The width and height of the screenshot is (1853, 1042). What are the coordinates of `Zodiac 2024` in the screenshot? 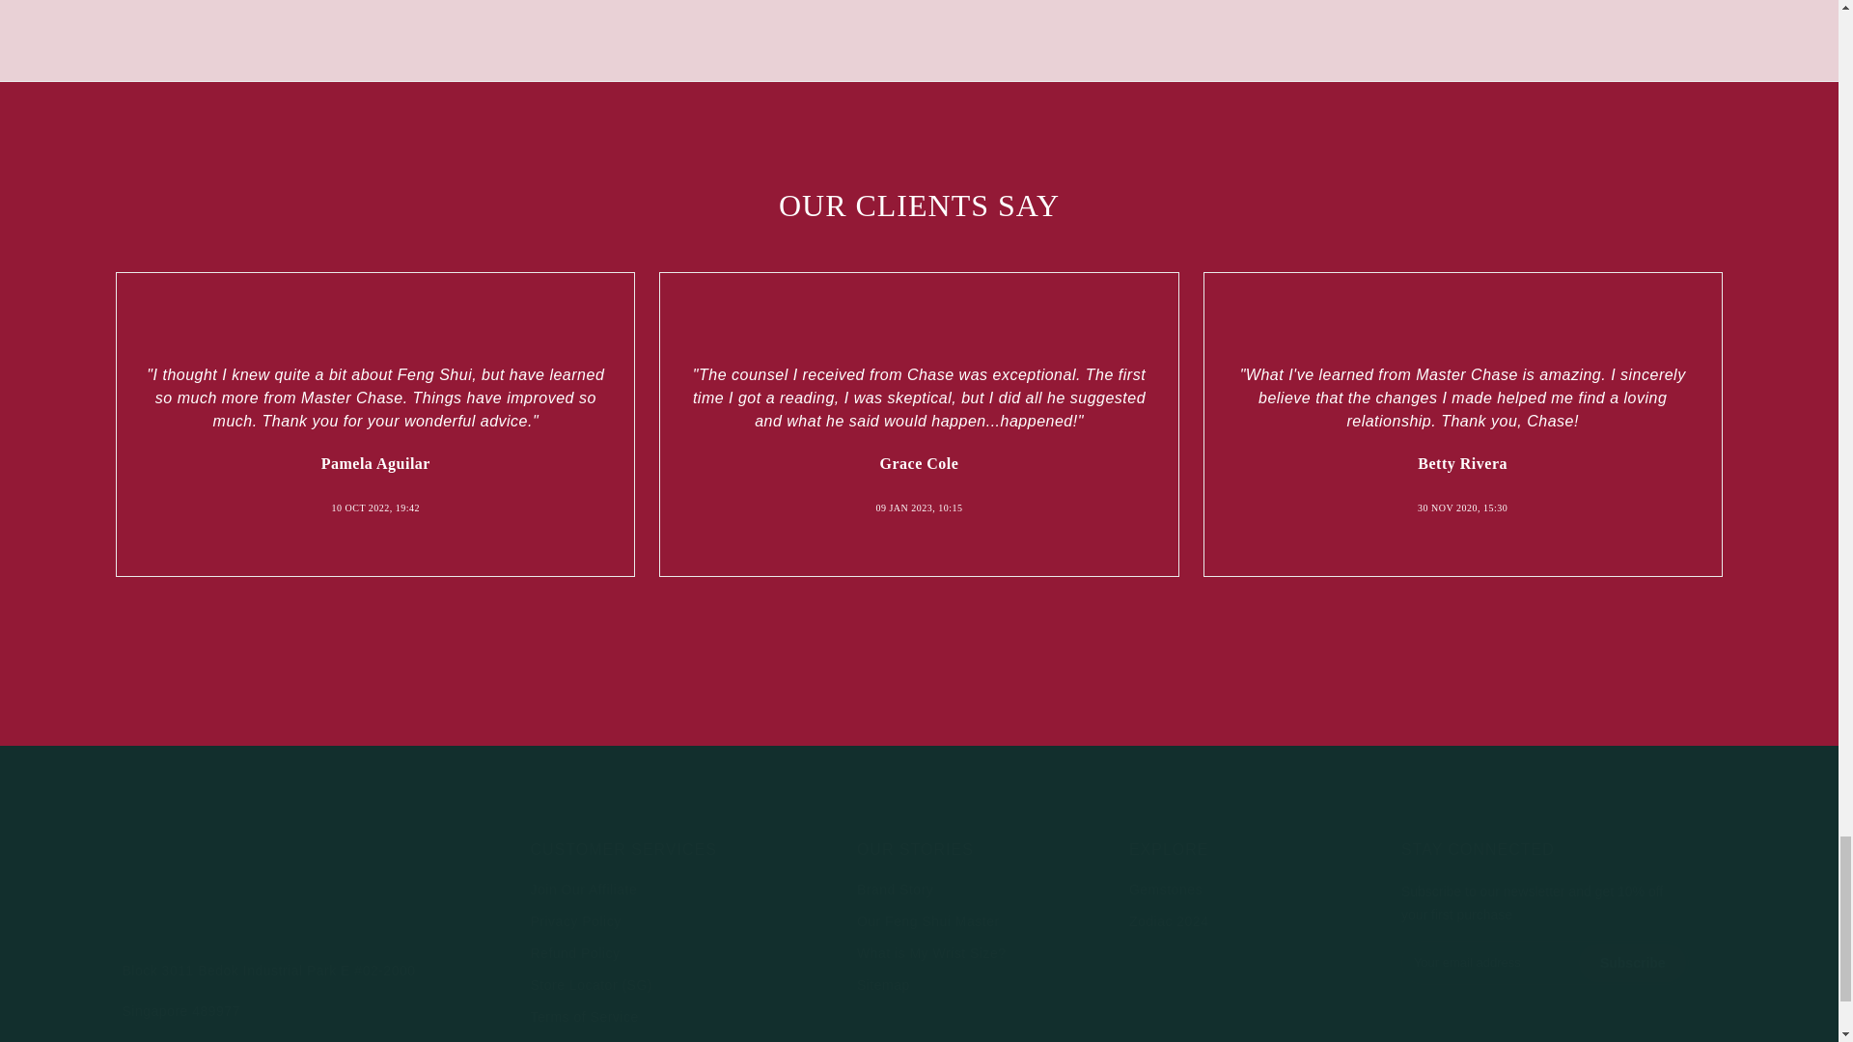 It's located at (1169, 921).